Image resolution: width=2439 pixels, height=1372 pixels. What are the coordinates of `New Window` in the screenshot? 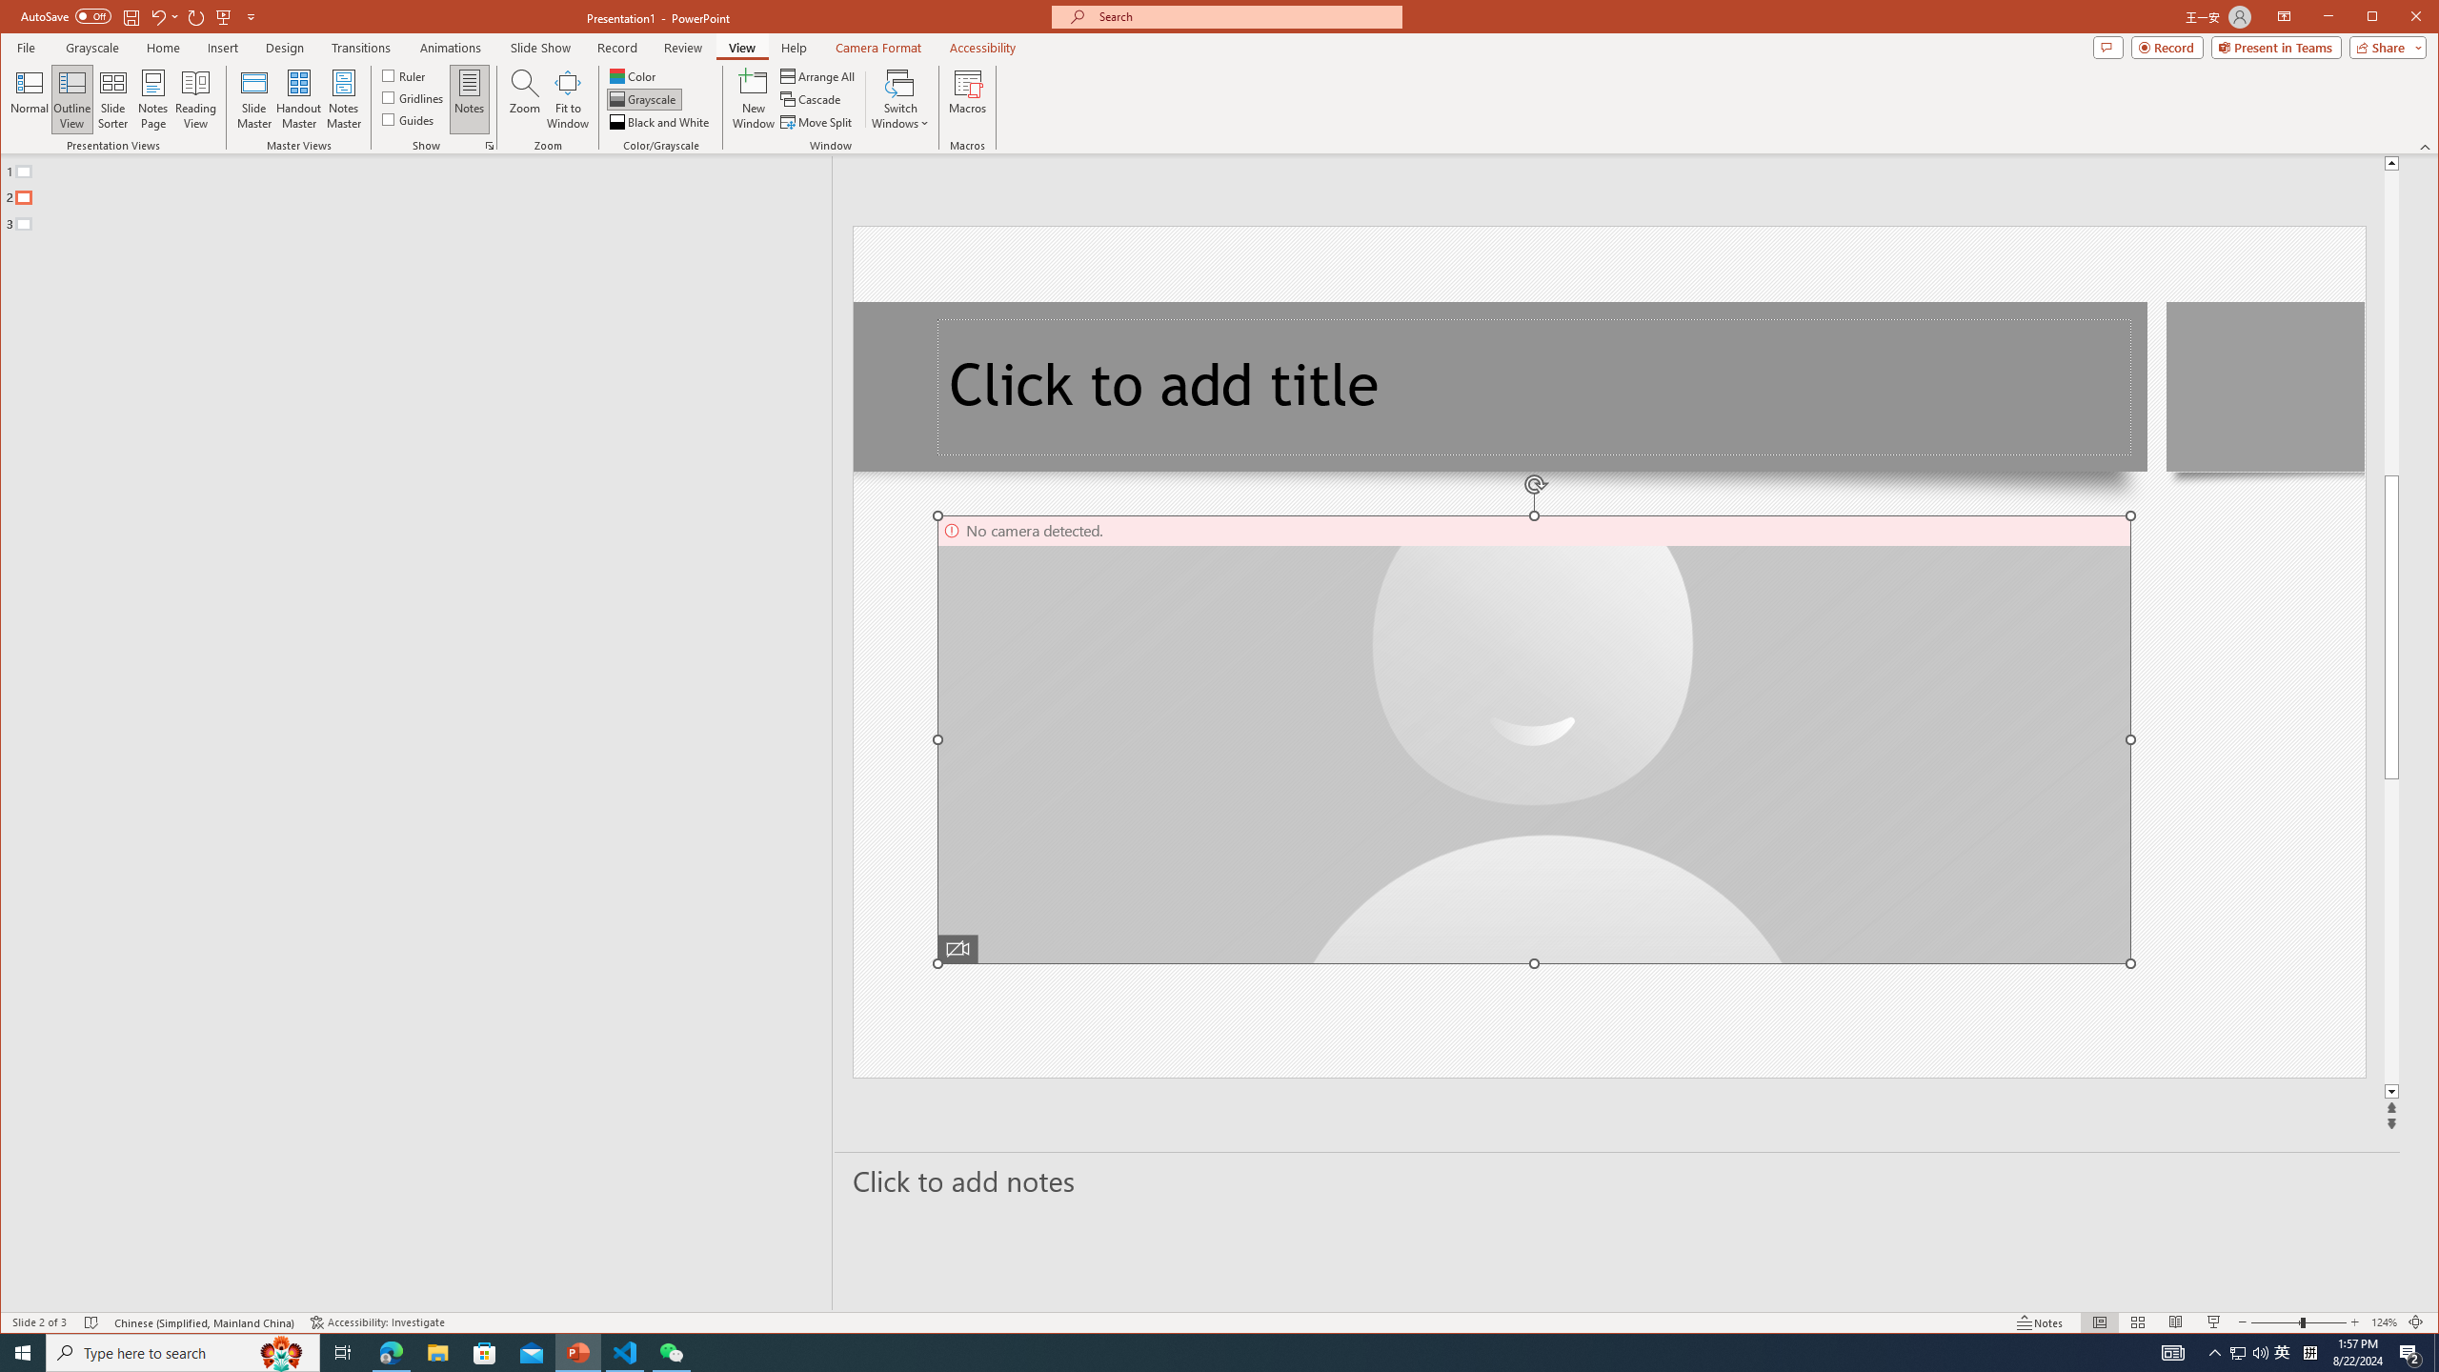 It's located at (755, 99).